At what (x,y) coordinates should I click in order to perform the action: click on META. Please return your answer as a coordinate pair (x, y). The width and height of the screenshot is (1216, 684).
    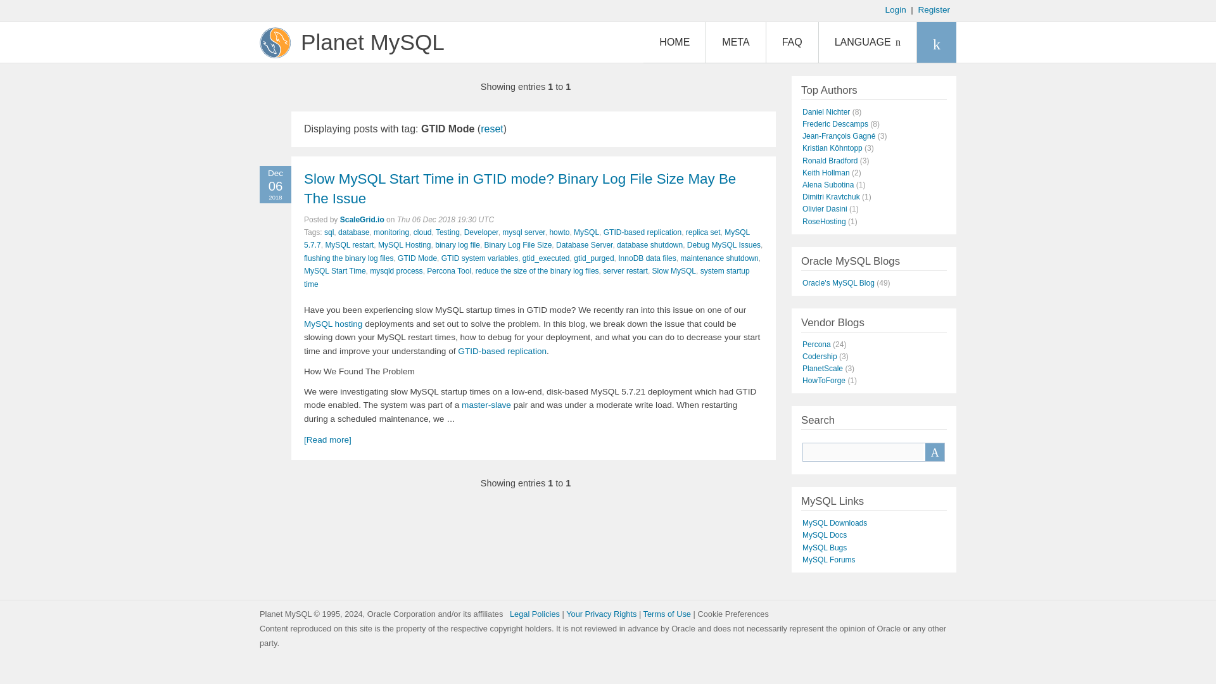
    Looking at the image, I should click on (735, 42).